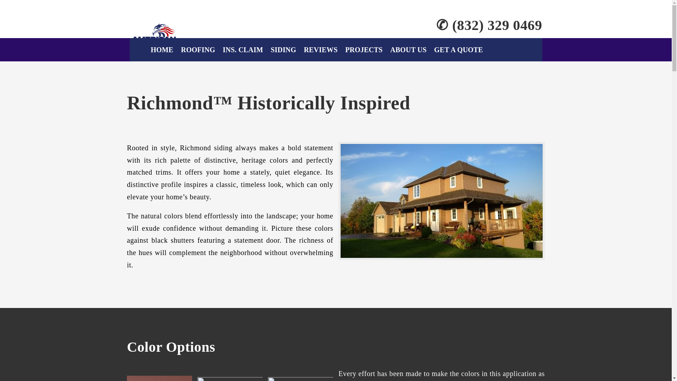 This screenshot has height=381, width=677. What do you see at coordinates (300, 378) in the screenshot?
I see `Cobalt` at bounding box center [300, 378].